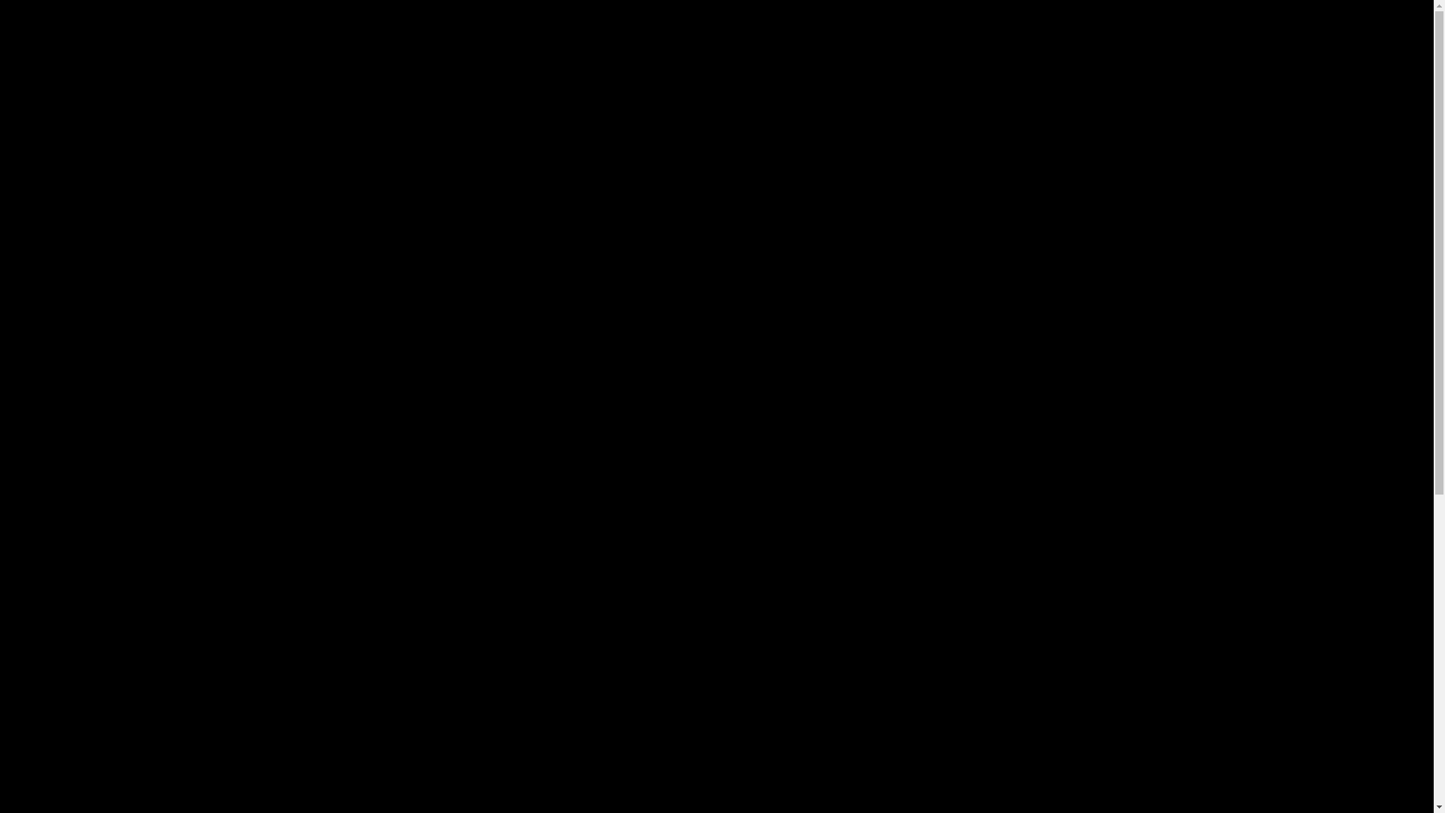 The image size is (1445, 813). Describe the element at coordinates (656, 142) in the screenshot. I see `gallery` at that location.